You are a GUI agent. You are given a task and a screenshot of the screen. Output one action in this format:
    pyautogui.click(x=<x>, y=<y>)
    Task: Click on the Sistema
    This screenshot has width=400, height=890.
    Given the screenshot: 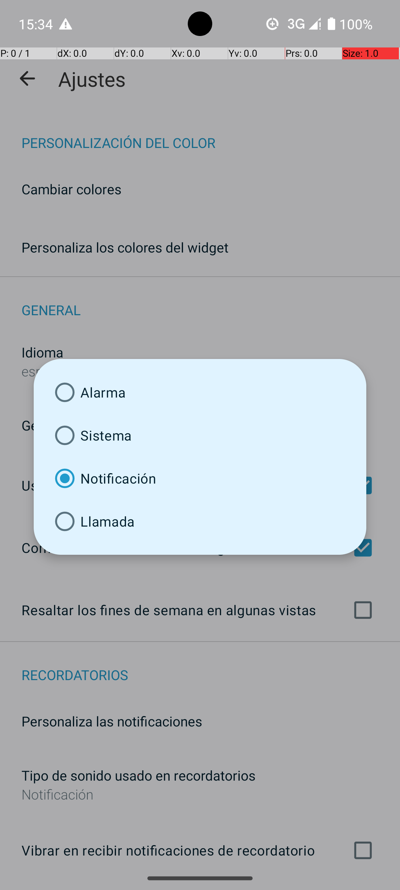 What is the action you would take?
    pyautogui.click(x=200, y=435)
    